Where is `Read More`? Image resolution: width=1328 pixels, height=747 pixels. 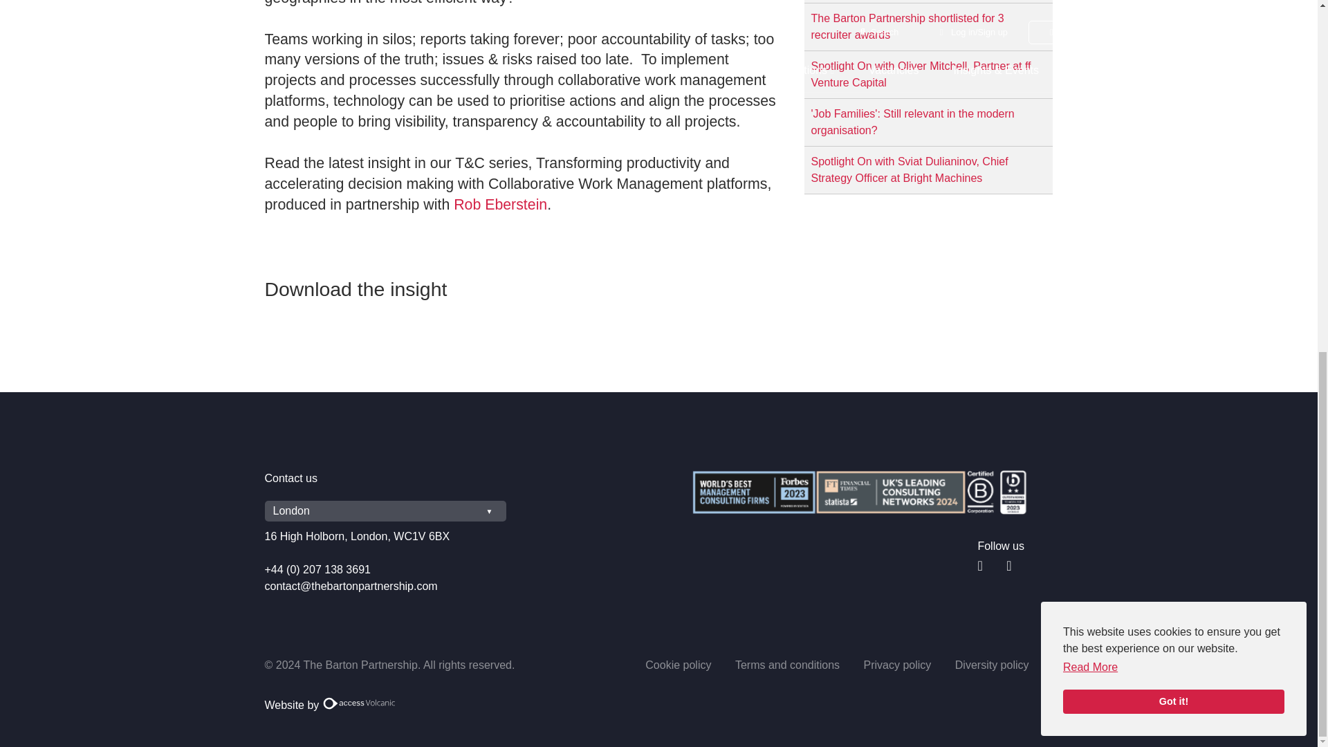 Read More is located at coordinates (1090, 7).